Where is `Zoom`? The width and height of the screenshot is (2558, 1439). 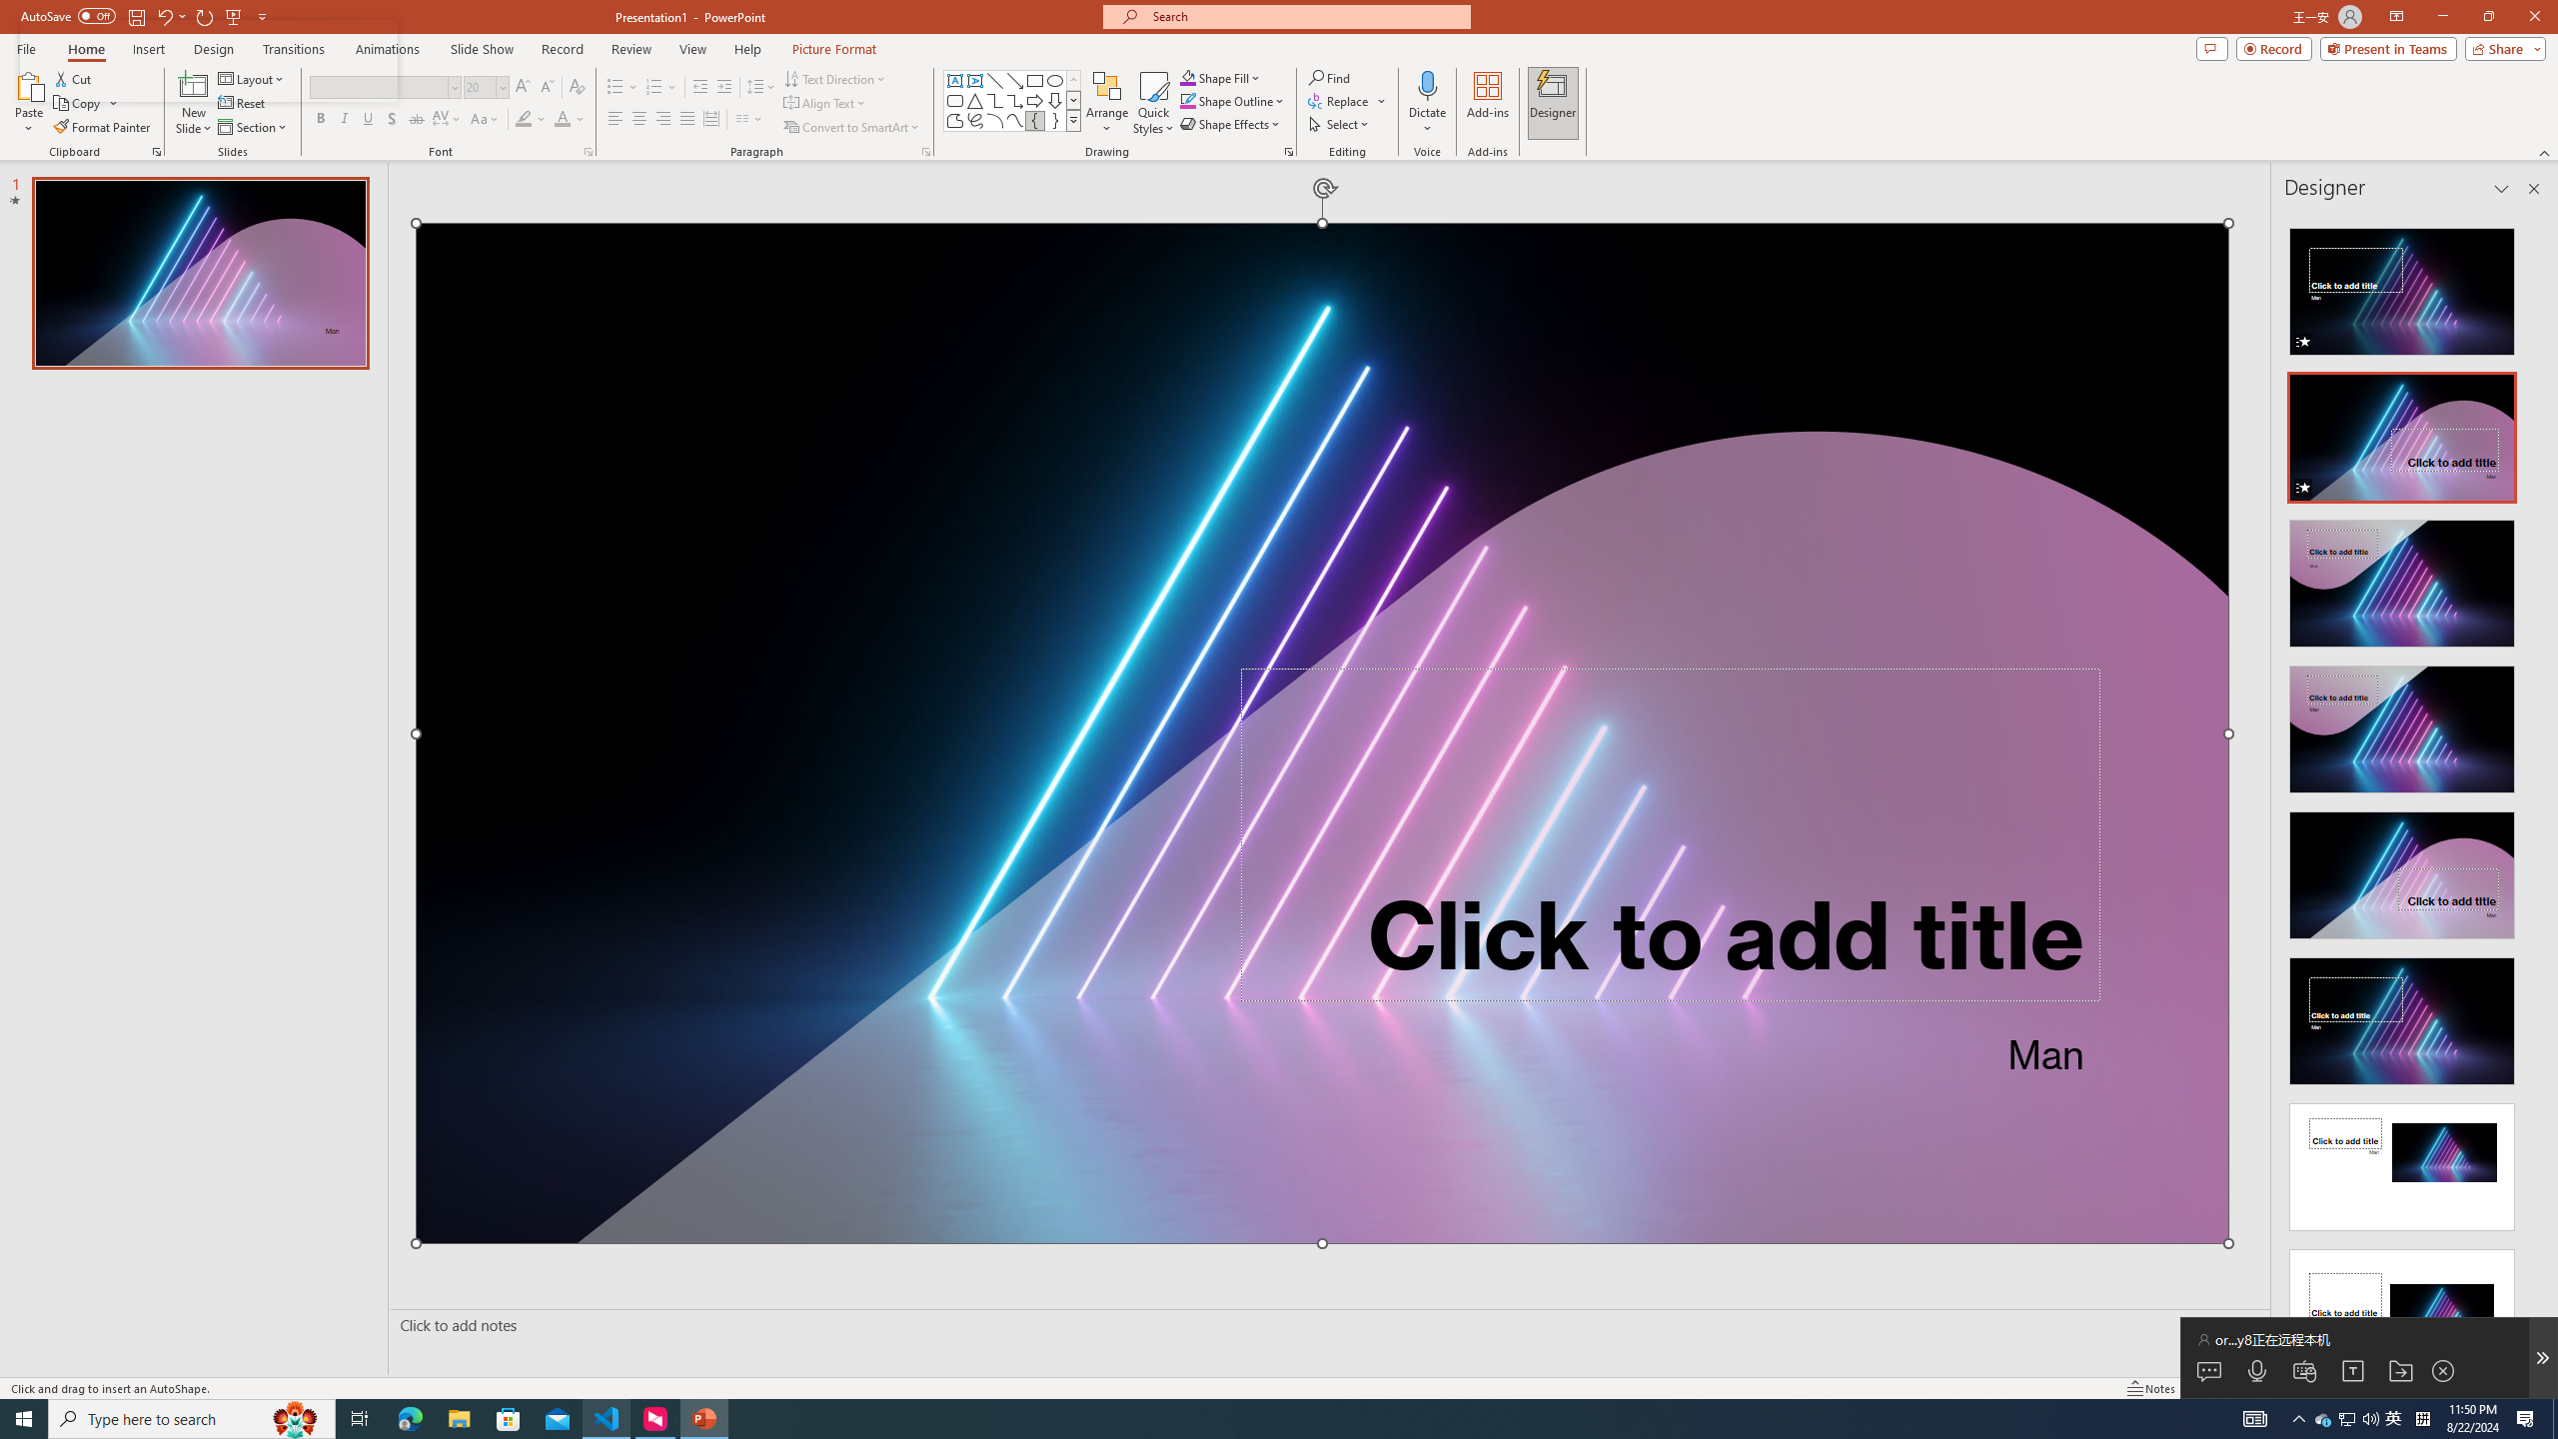
Zoom is located at coordinates (2423, 1388).